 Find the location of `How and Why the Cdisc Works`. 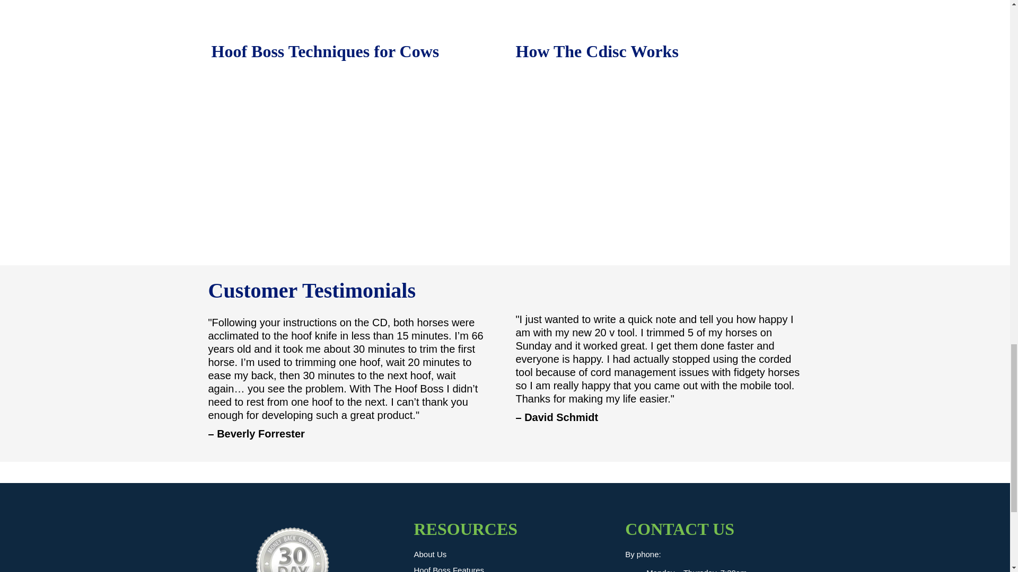

How and Why the Cdisc Works is located at coordinates (656, 157).